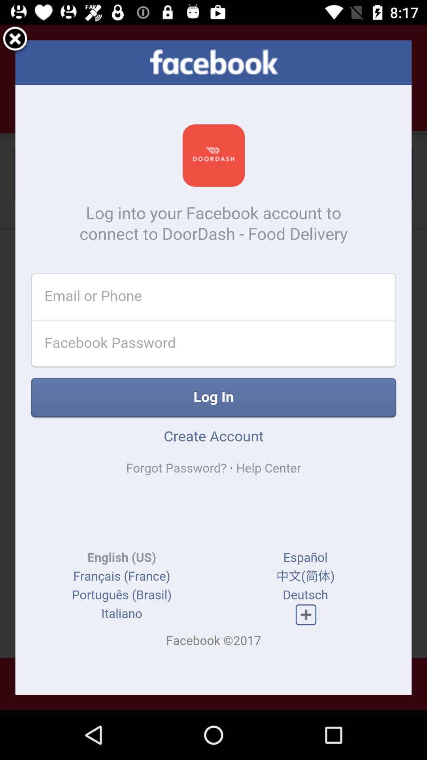 This screenshot has height=760, width=427. What do you see at coordinates (15, 40) in the screenshot?
I see `close the login menu` at bounding box center [15, 40].